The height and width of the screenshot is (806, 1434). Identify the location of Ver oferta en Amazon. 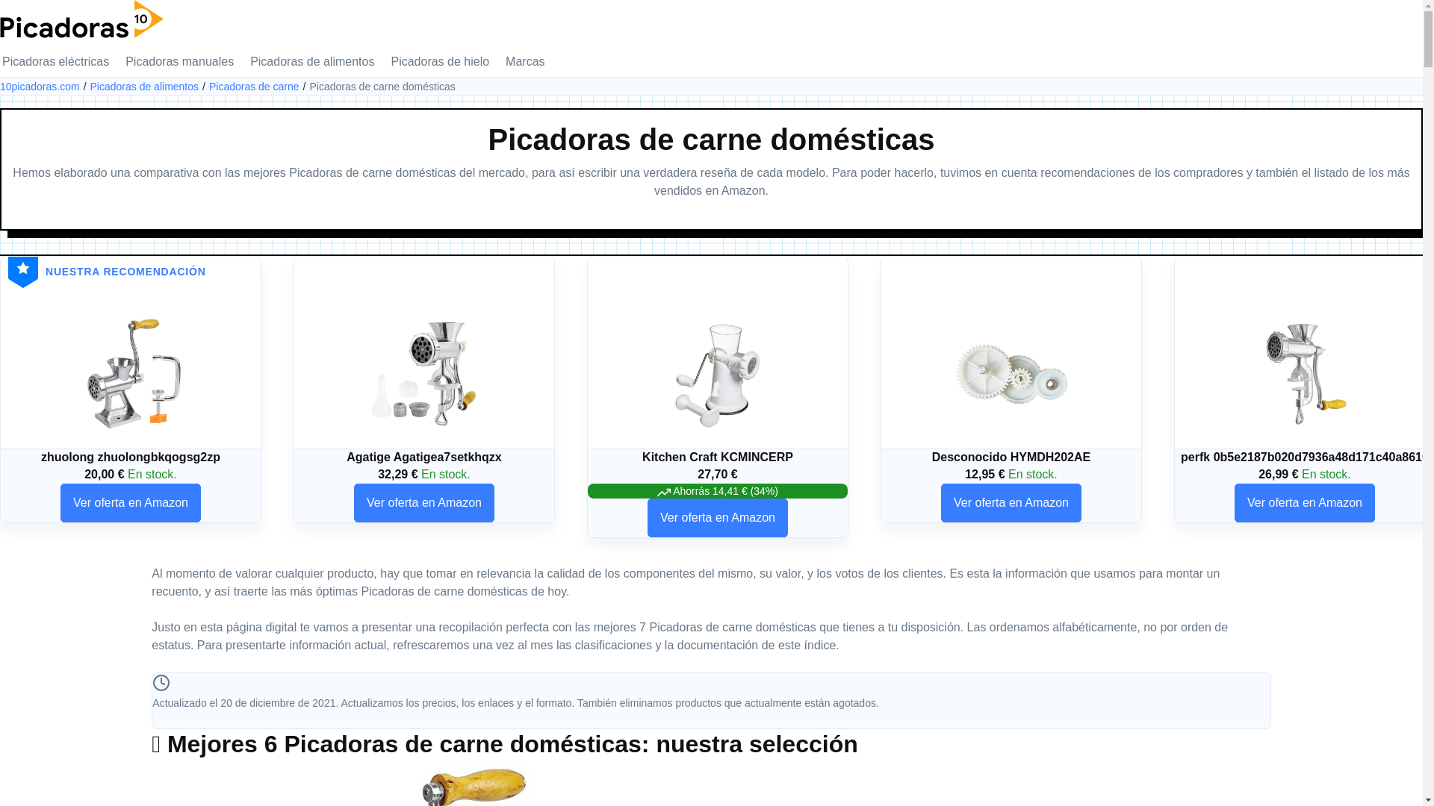
(1011, 503).